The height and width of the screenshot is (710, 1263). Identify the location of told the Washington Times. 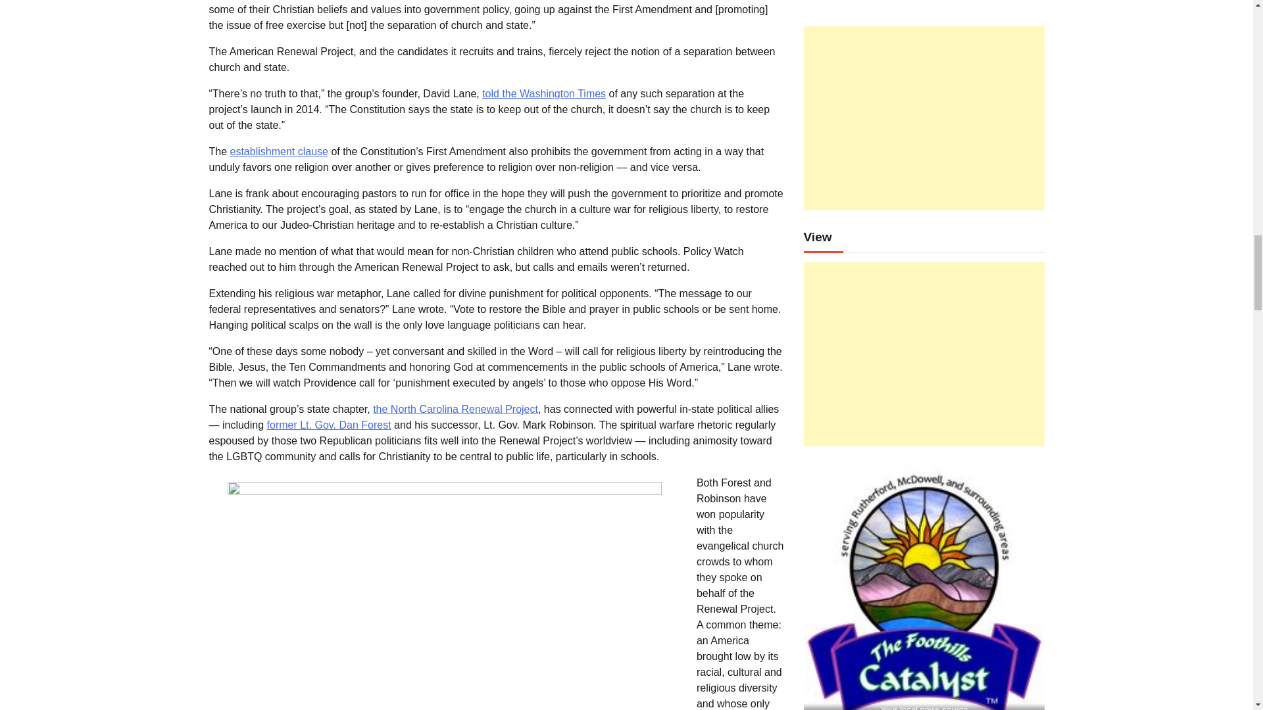
(544, 93).